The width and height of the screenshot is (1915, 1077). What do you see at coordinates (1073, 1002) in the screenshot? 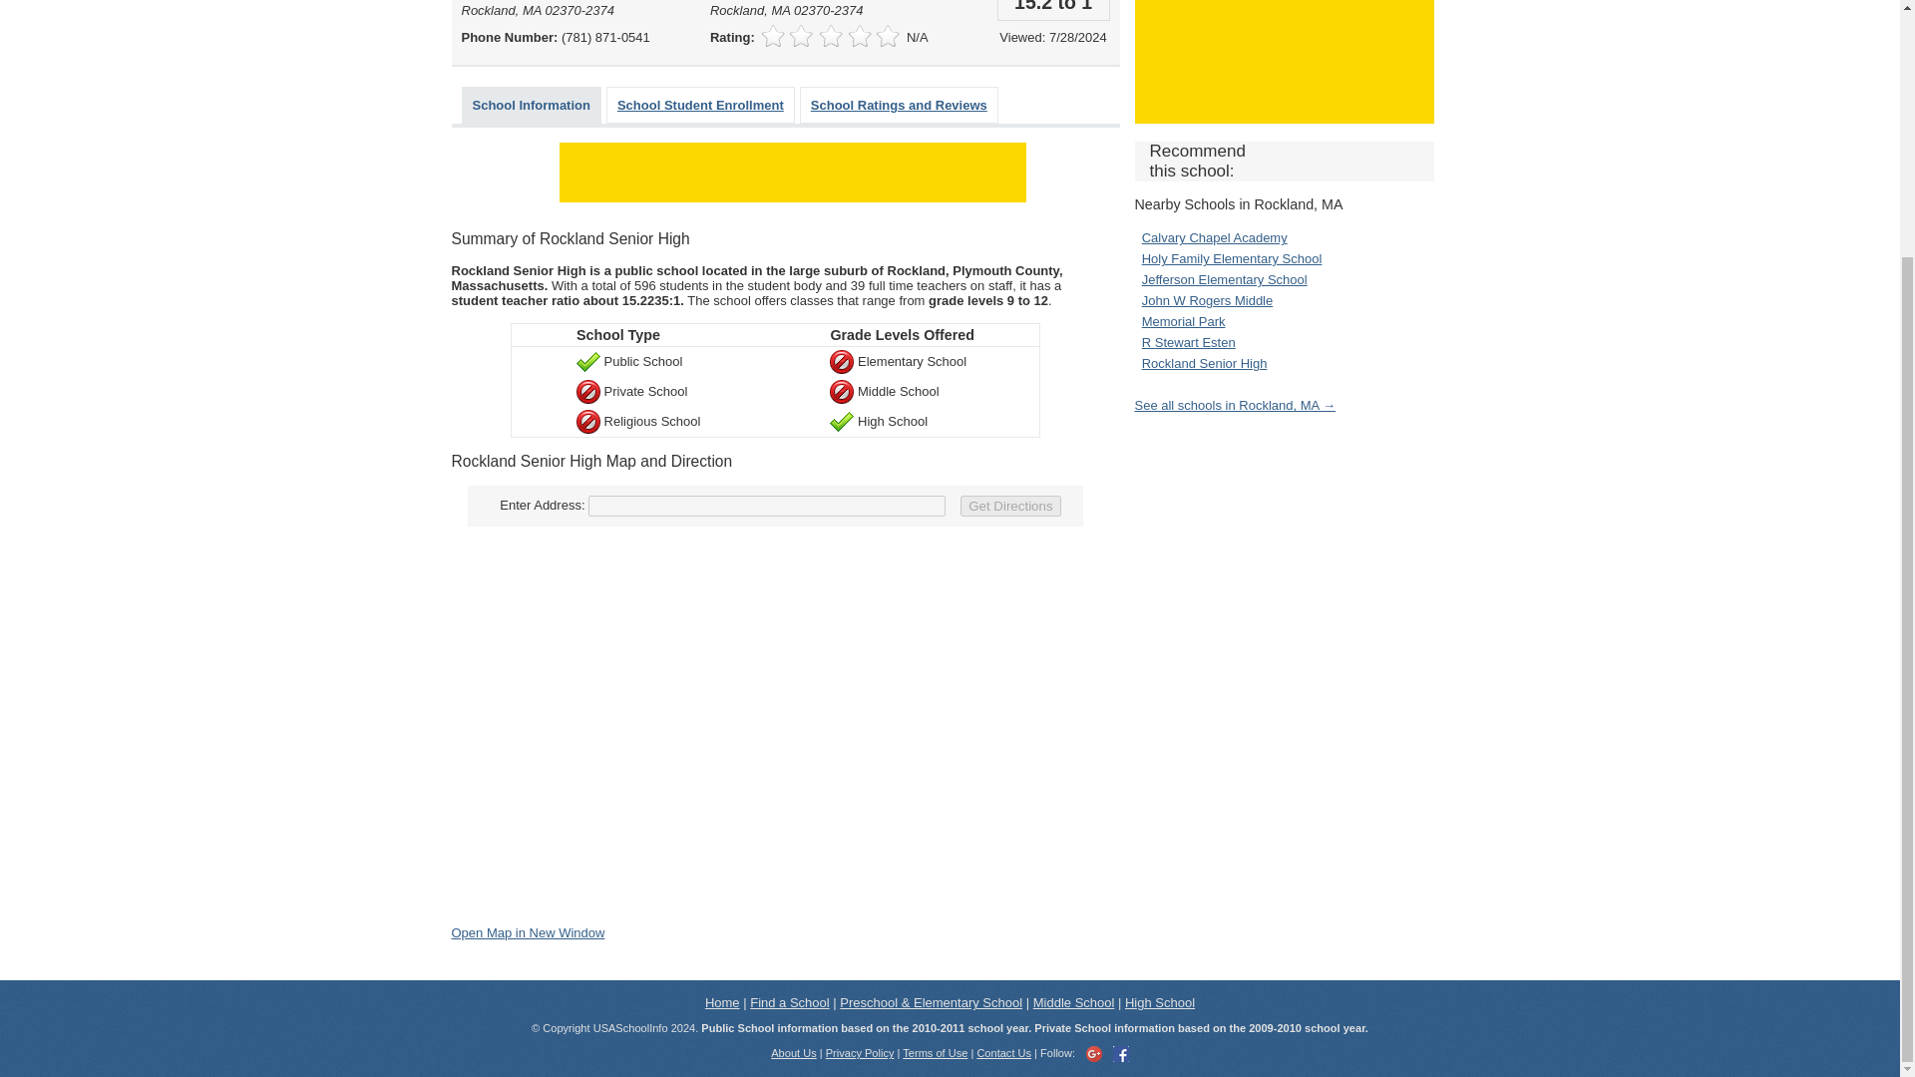
I see `Middle School` at bounding box center [1073, 1002].